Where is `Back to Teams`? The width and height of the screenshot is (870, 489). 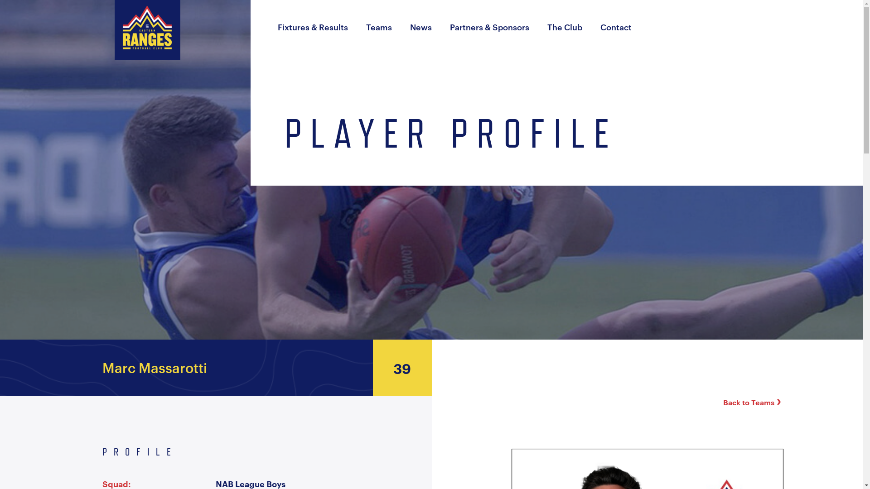
Back to Teams is located at coordinates (753, 402).